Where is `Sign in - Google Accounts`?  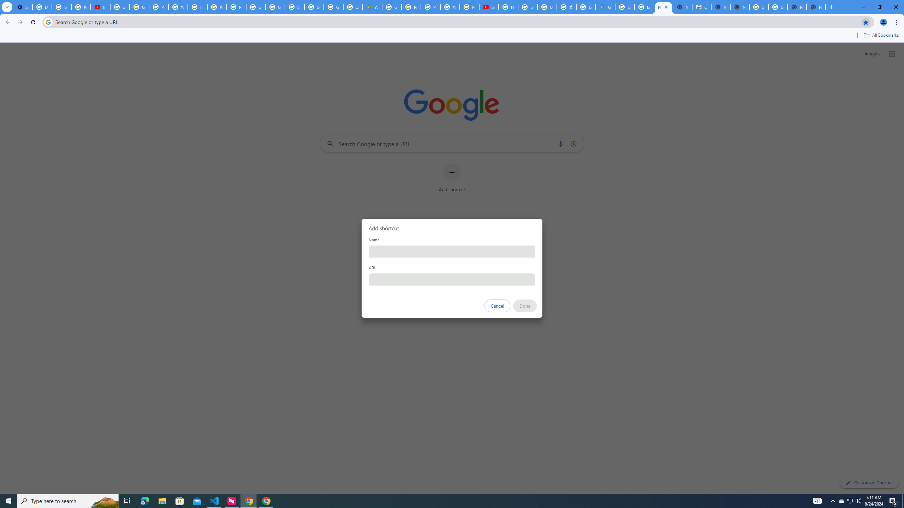 Sign in - Google Accounts is located at coordinates (295, 7).